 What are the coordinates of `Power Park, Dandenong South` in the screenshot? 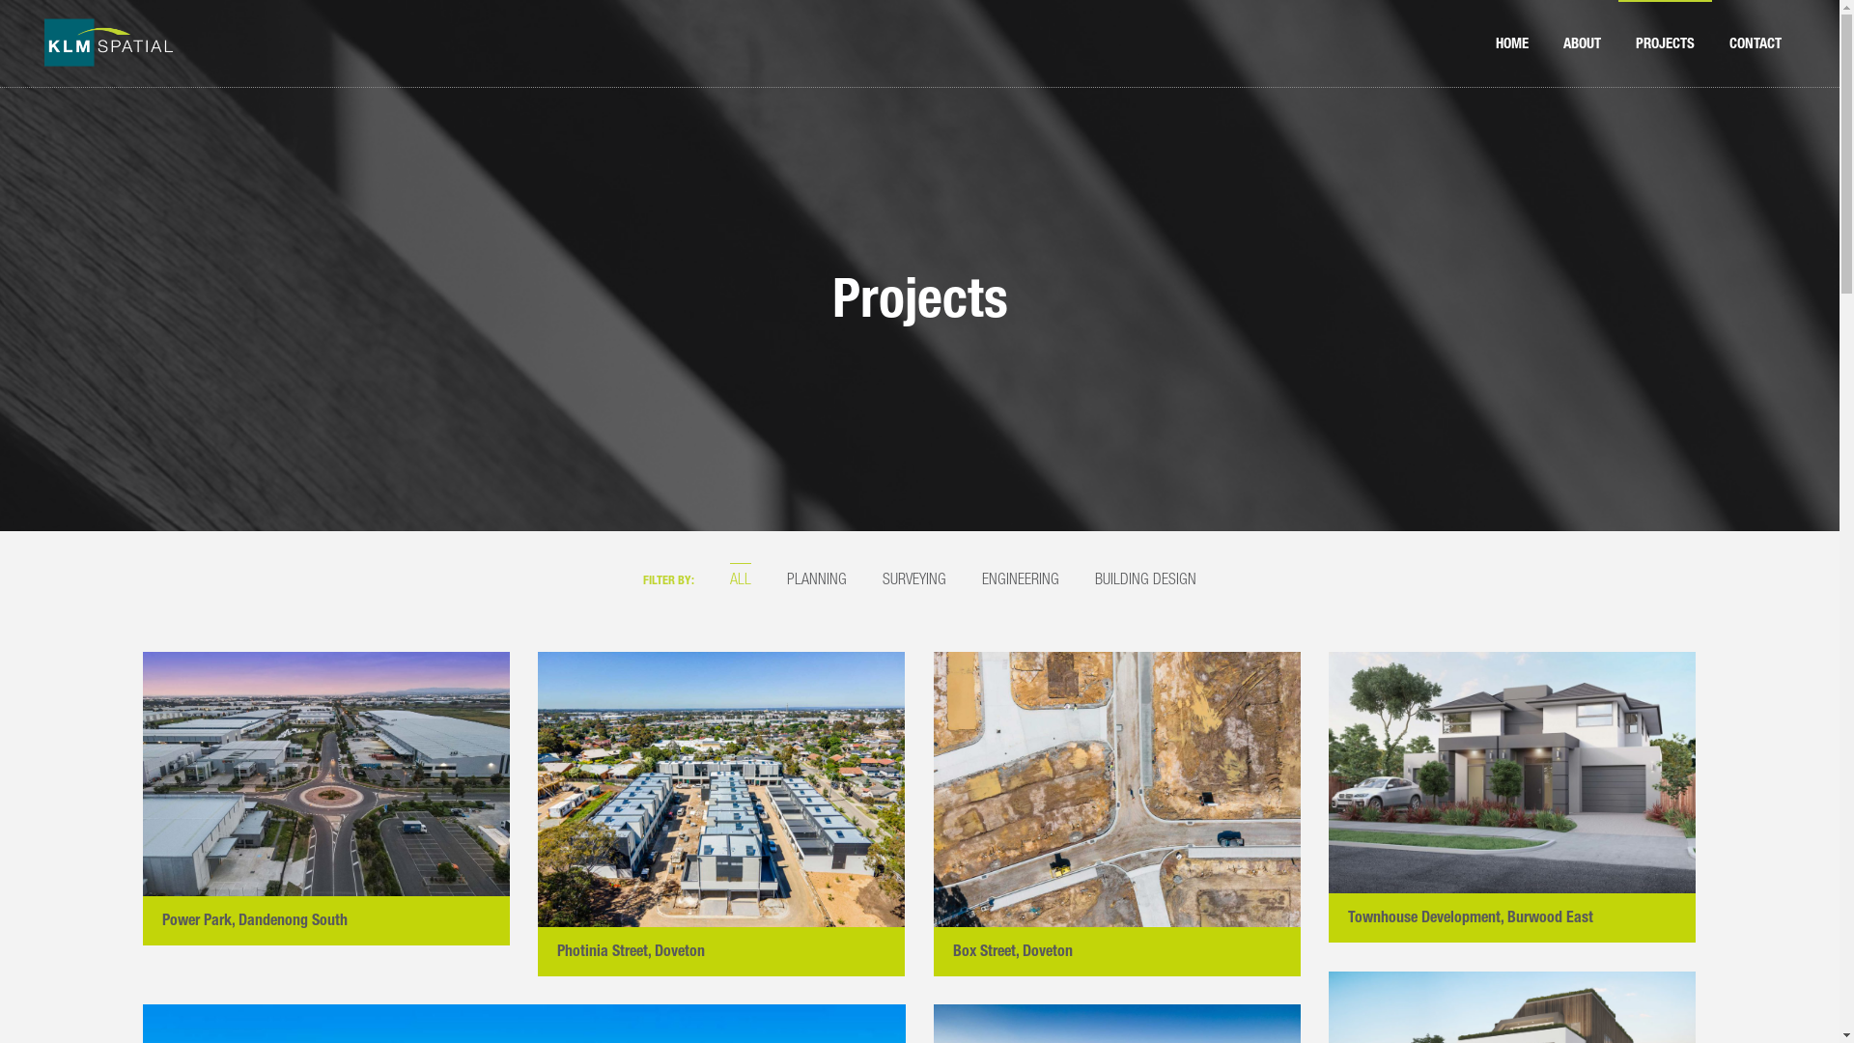 It's located at (255, 919).